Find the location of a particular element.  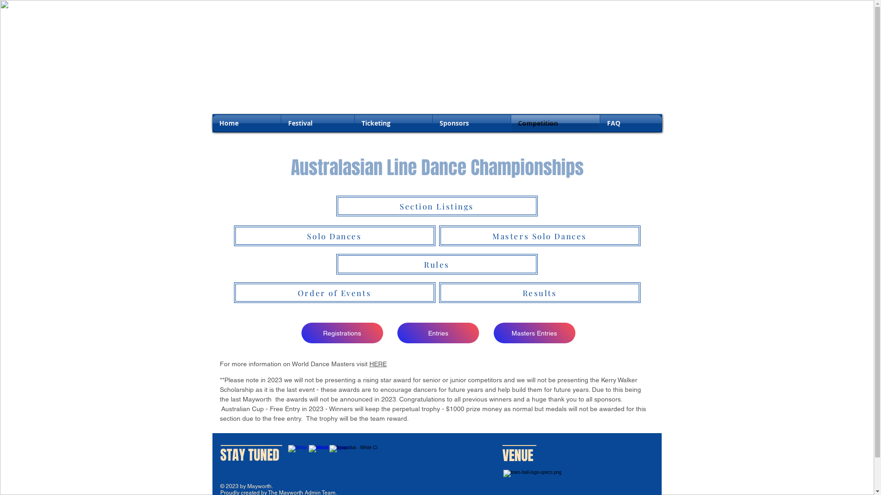

Home is located at coordinates (246, 123).